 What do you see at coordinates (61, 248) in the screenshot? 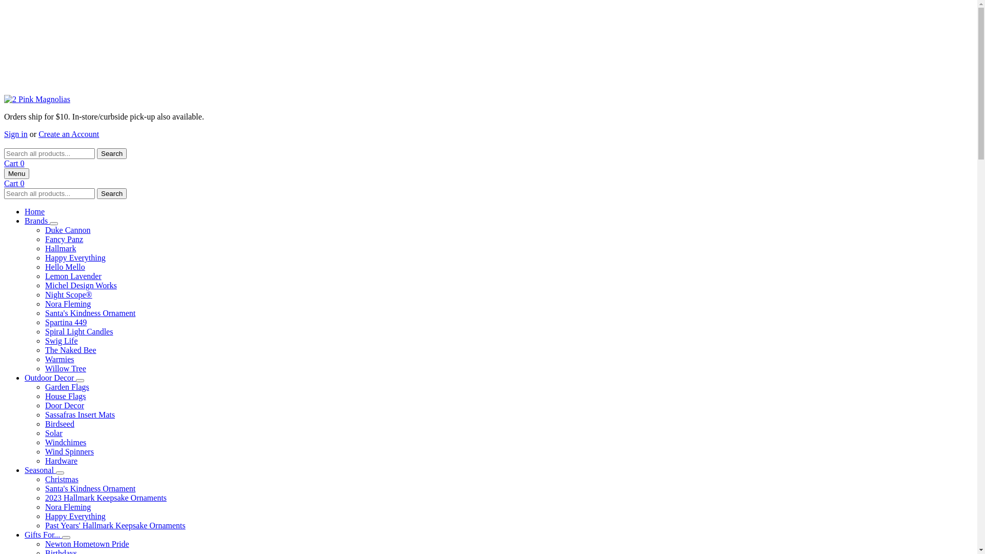
I see `Hallmark` at bounding box center [61, 248].